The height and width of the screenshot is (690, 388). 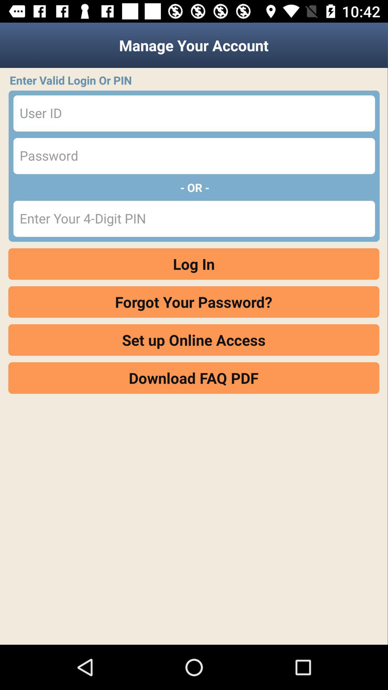 I want to click on open the icon above the enter valid login icon, so click(x=194, y=45).